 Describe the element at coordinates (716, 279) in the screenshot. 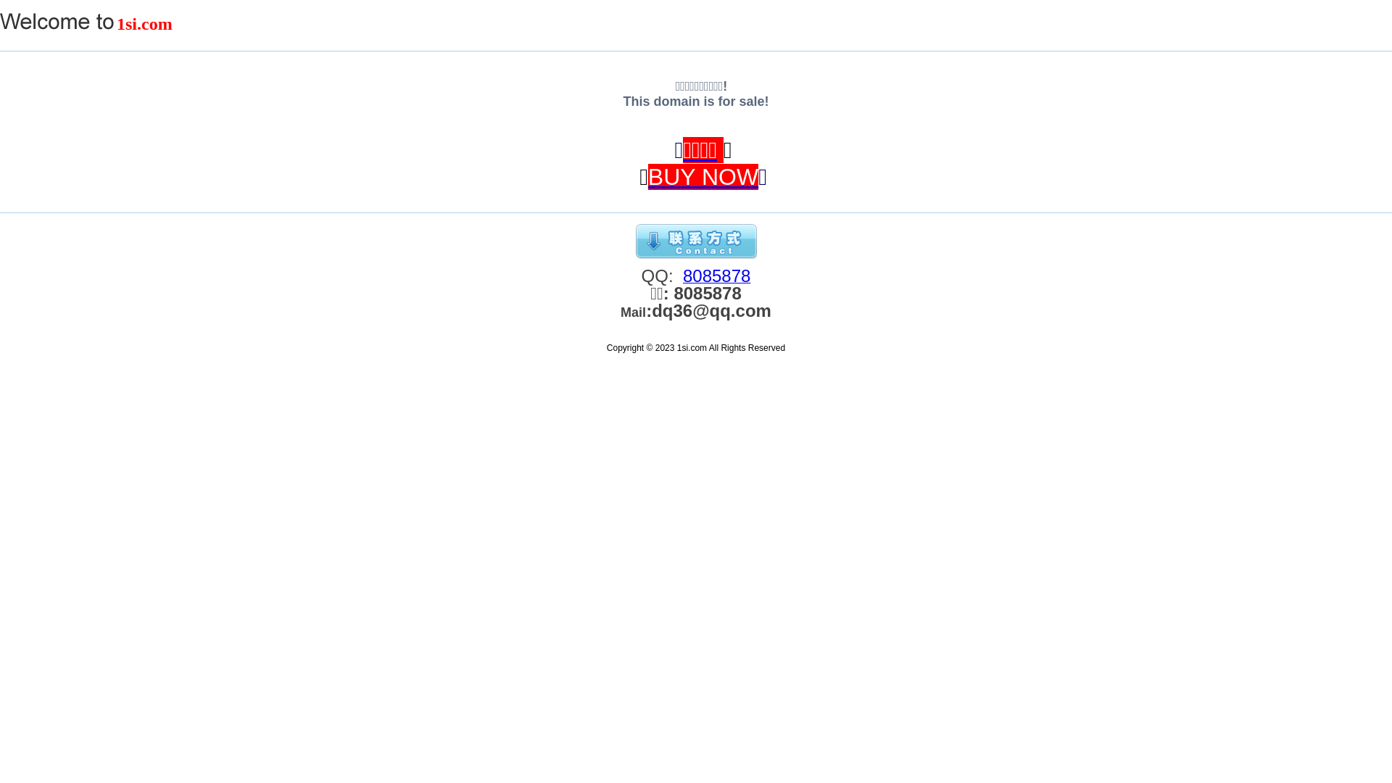

I see `8085878` at that location.